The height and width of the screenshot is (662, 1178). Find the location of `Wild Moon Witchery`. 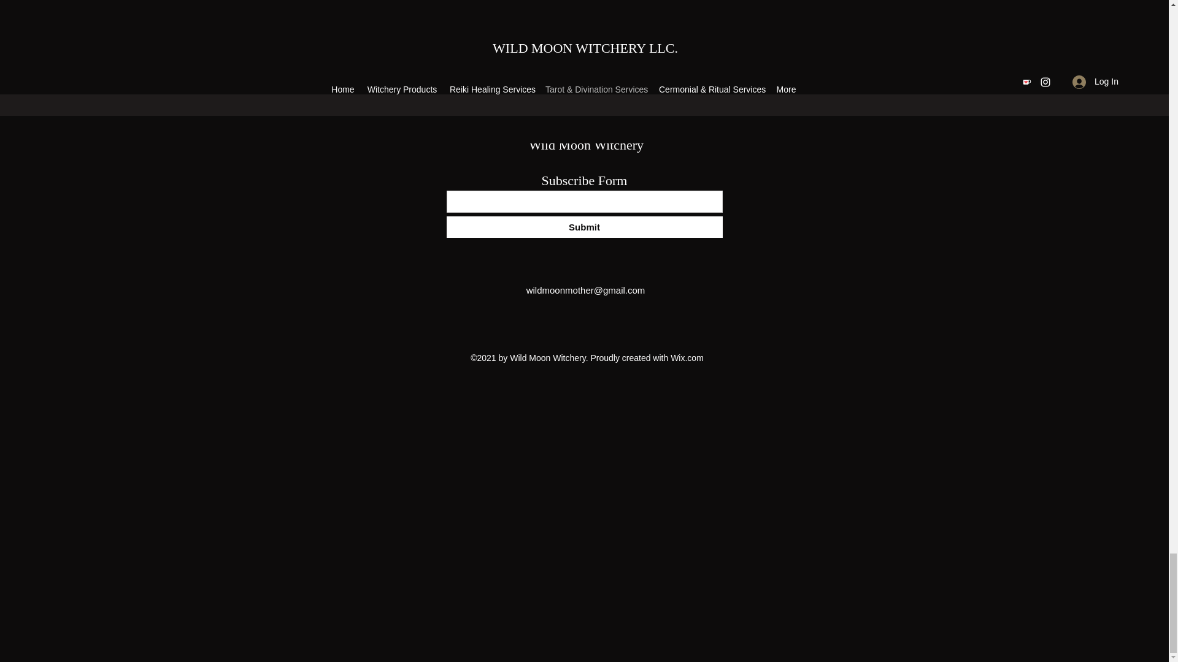

Wild Moon Witchery is located at coordinates (586, 145).